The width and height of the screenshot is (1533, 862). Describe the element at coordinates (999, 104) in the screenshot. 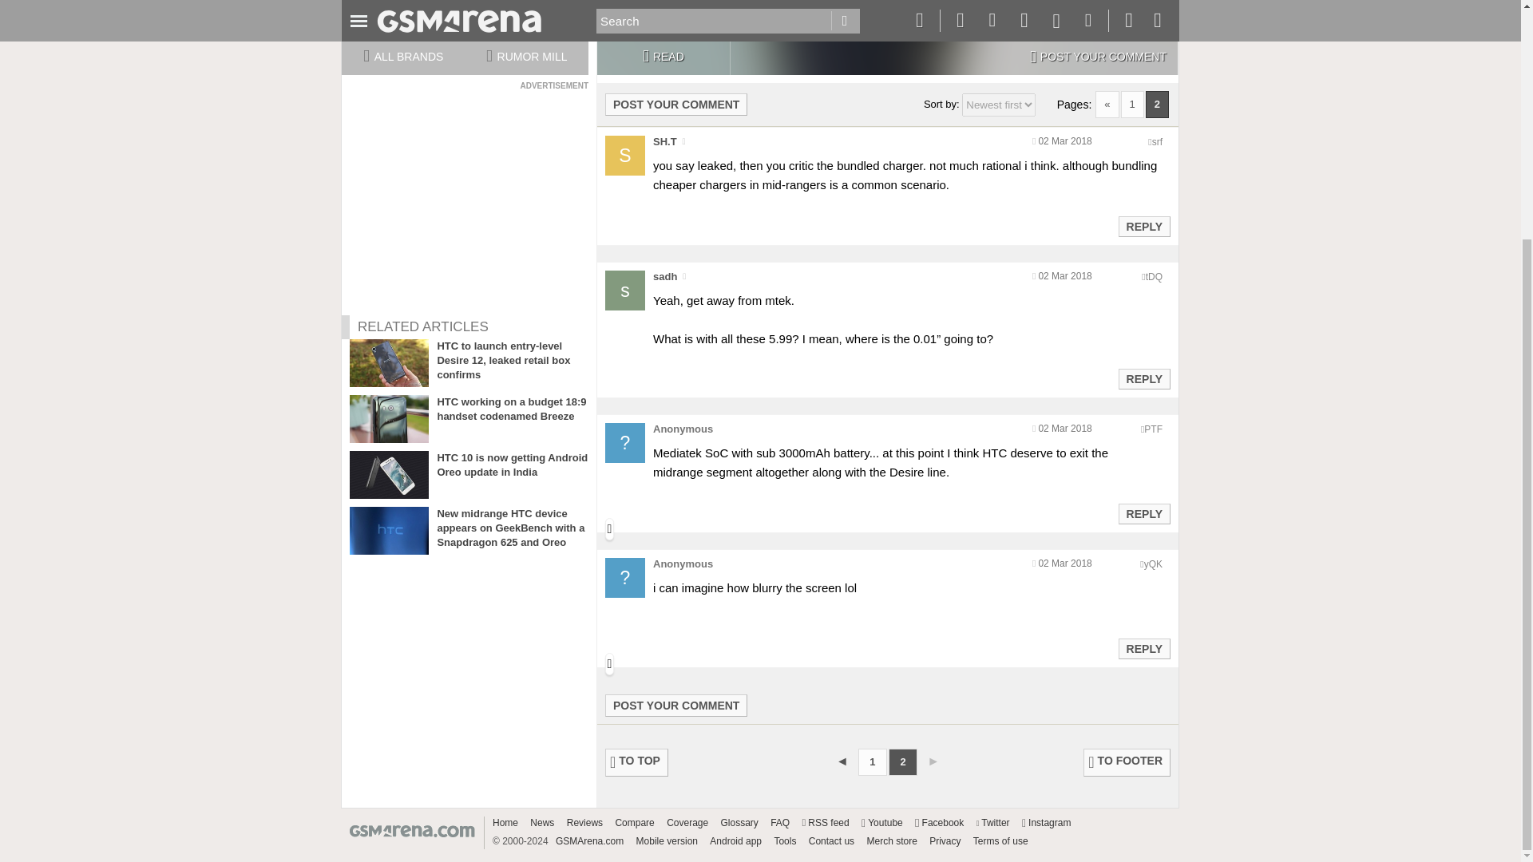

I see `Sort comments by` at that location.